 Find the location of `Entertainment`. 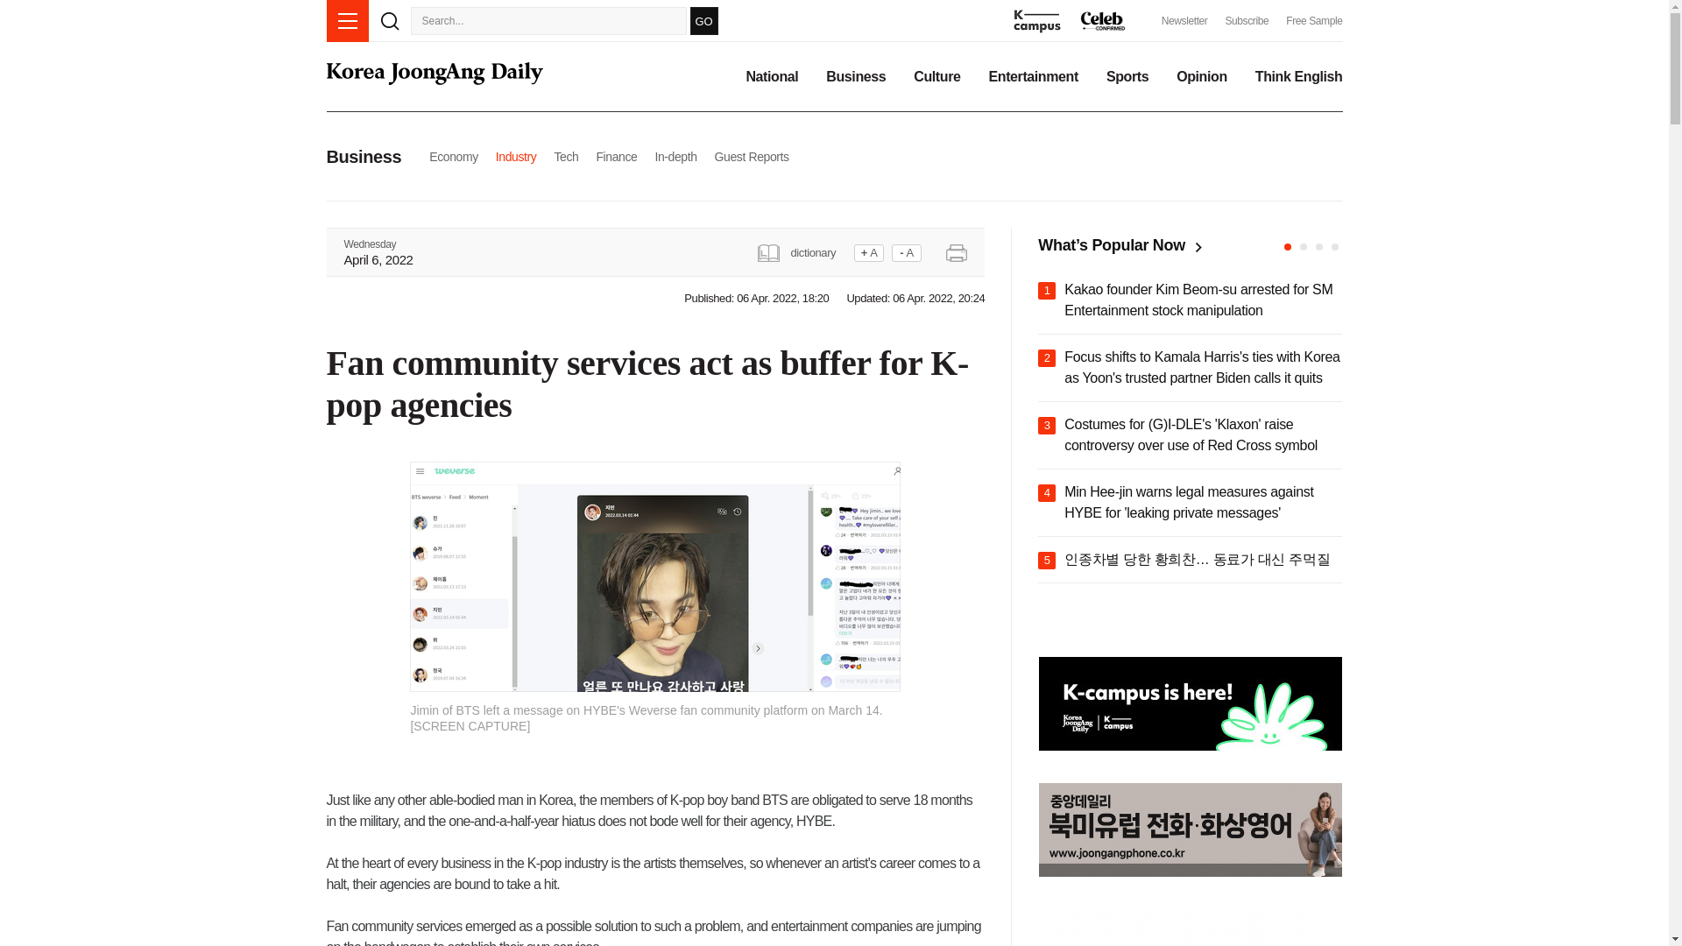

Entertainment is located at coordinates (1033, 77).